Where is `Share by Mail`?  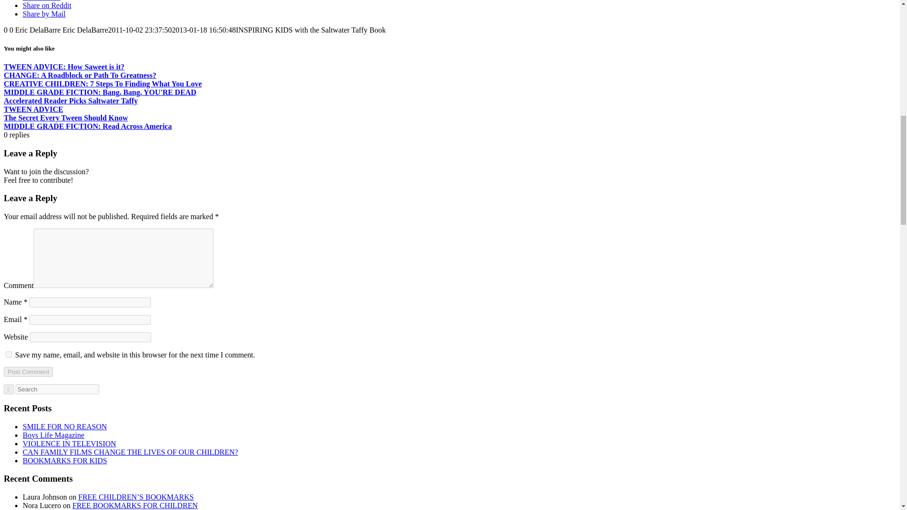
Share by Mail is located at coordinates (44, 13).